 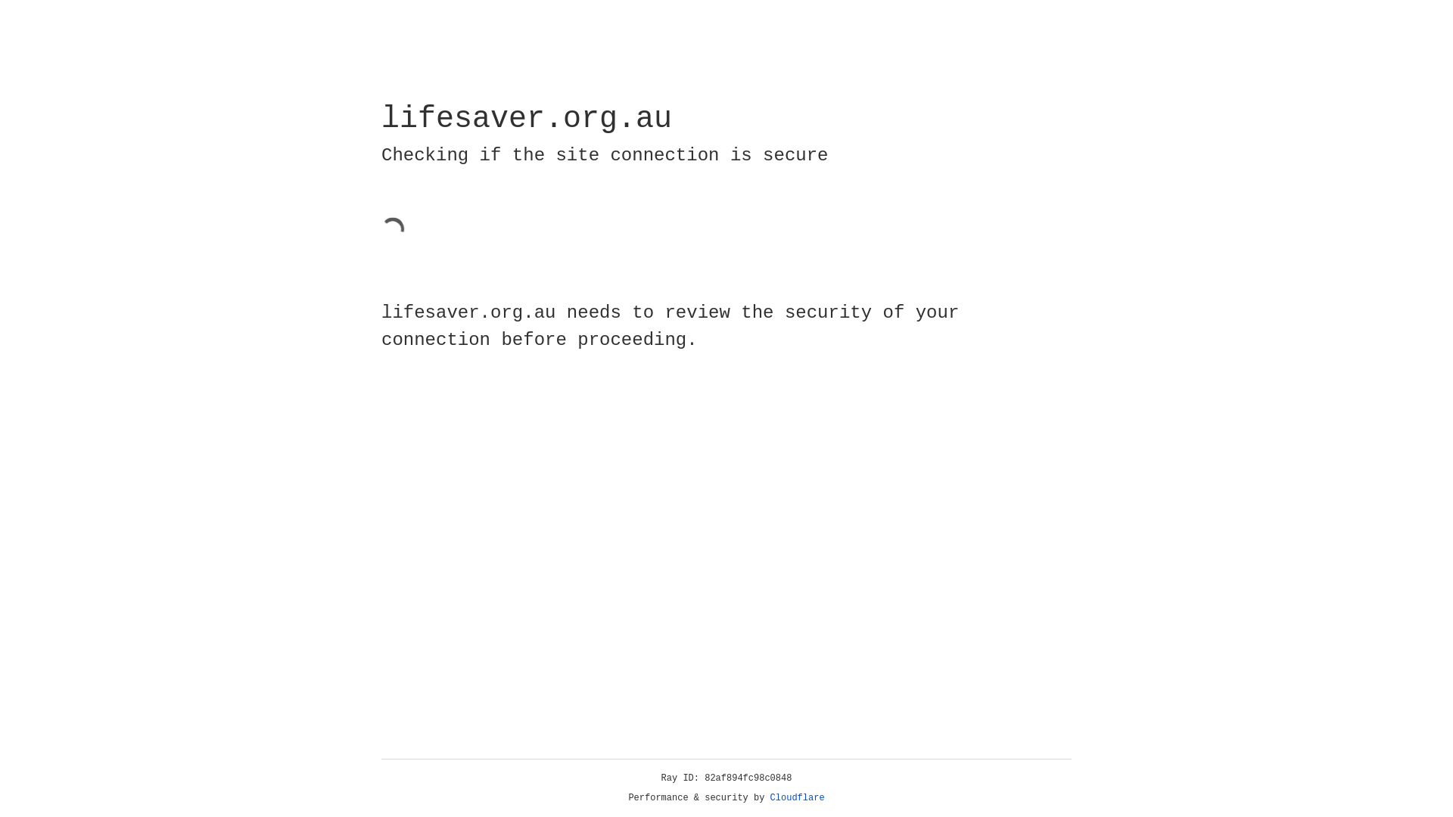 What do you see at coordinates (798, 798) in the screenshot?
I see `Cloudflare` at bounding box center [798, 798].